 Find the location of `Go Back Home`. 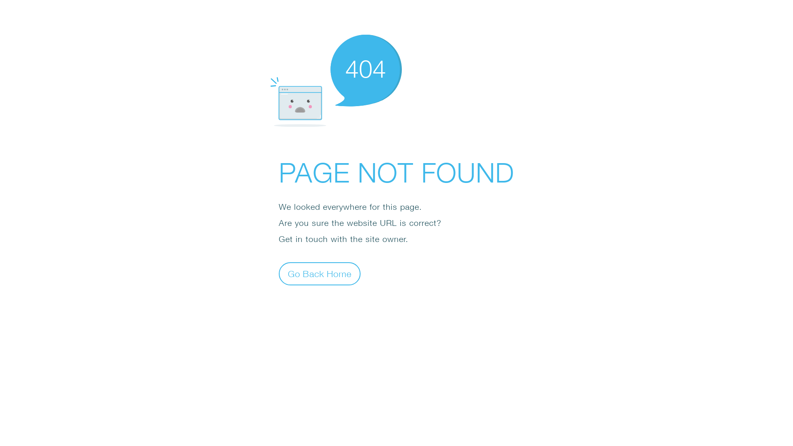

Go Back Home is located at coordinates (320, 273).